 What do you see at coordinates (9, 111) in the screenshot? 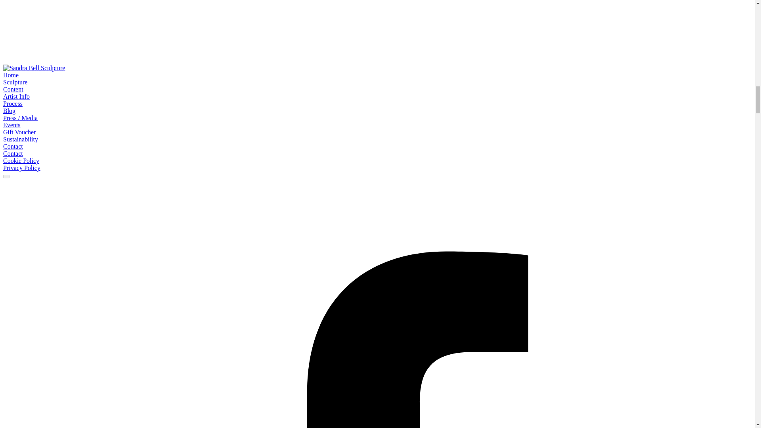
I see `Blog` at bounding box center [9, 111].